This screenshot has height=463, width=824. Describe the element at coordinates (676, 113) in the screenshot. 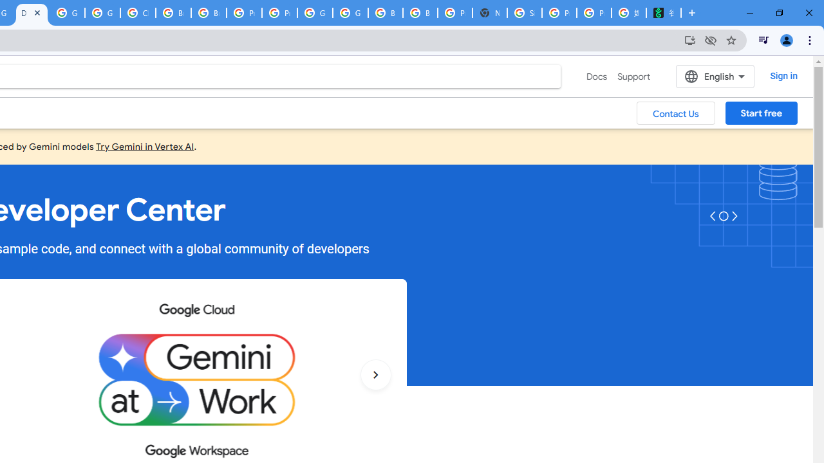

I see `Contact Us` at that location.